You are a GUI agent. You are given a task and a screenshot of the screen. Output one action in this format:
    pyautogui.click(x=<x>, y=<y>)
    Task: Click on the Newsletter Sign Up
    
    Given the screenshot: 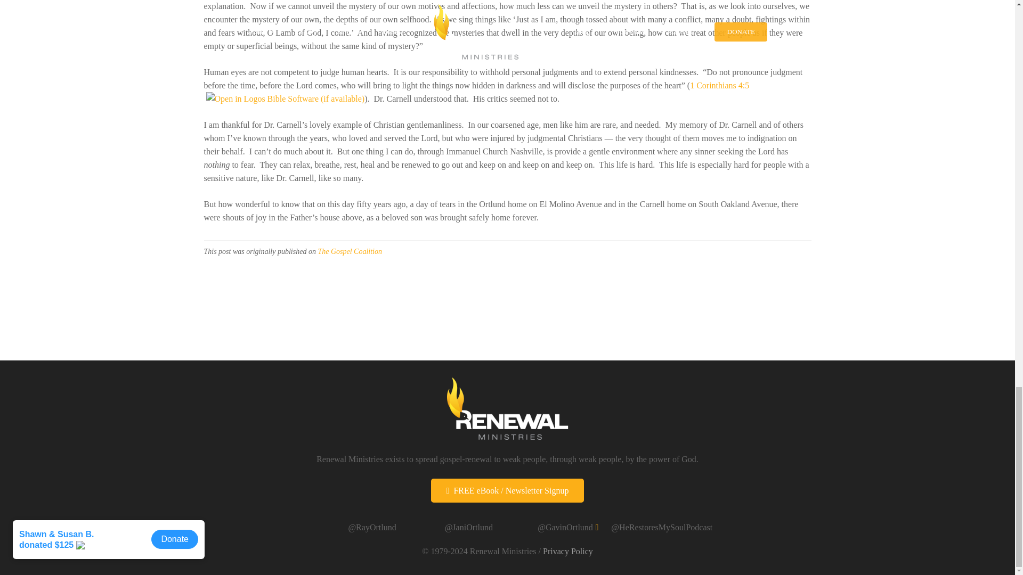 What is the action you would take?
    pyautogui.click(x=507, y=490)
    